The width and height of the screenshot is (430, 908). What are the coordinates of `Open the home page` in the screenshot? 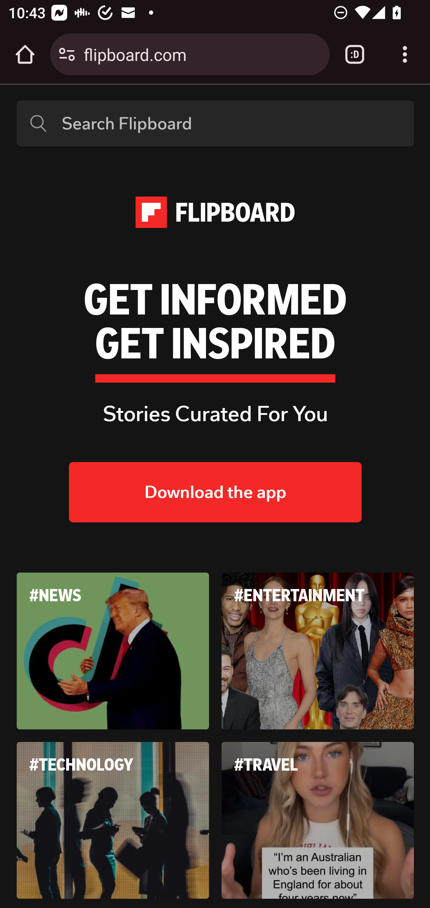 It's located at (25, 54).